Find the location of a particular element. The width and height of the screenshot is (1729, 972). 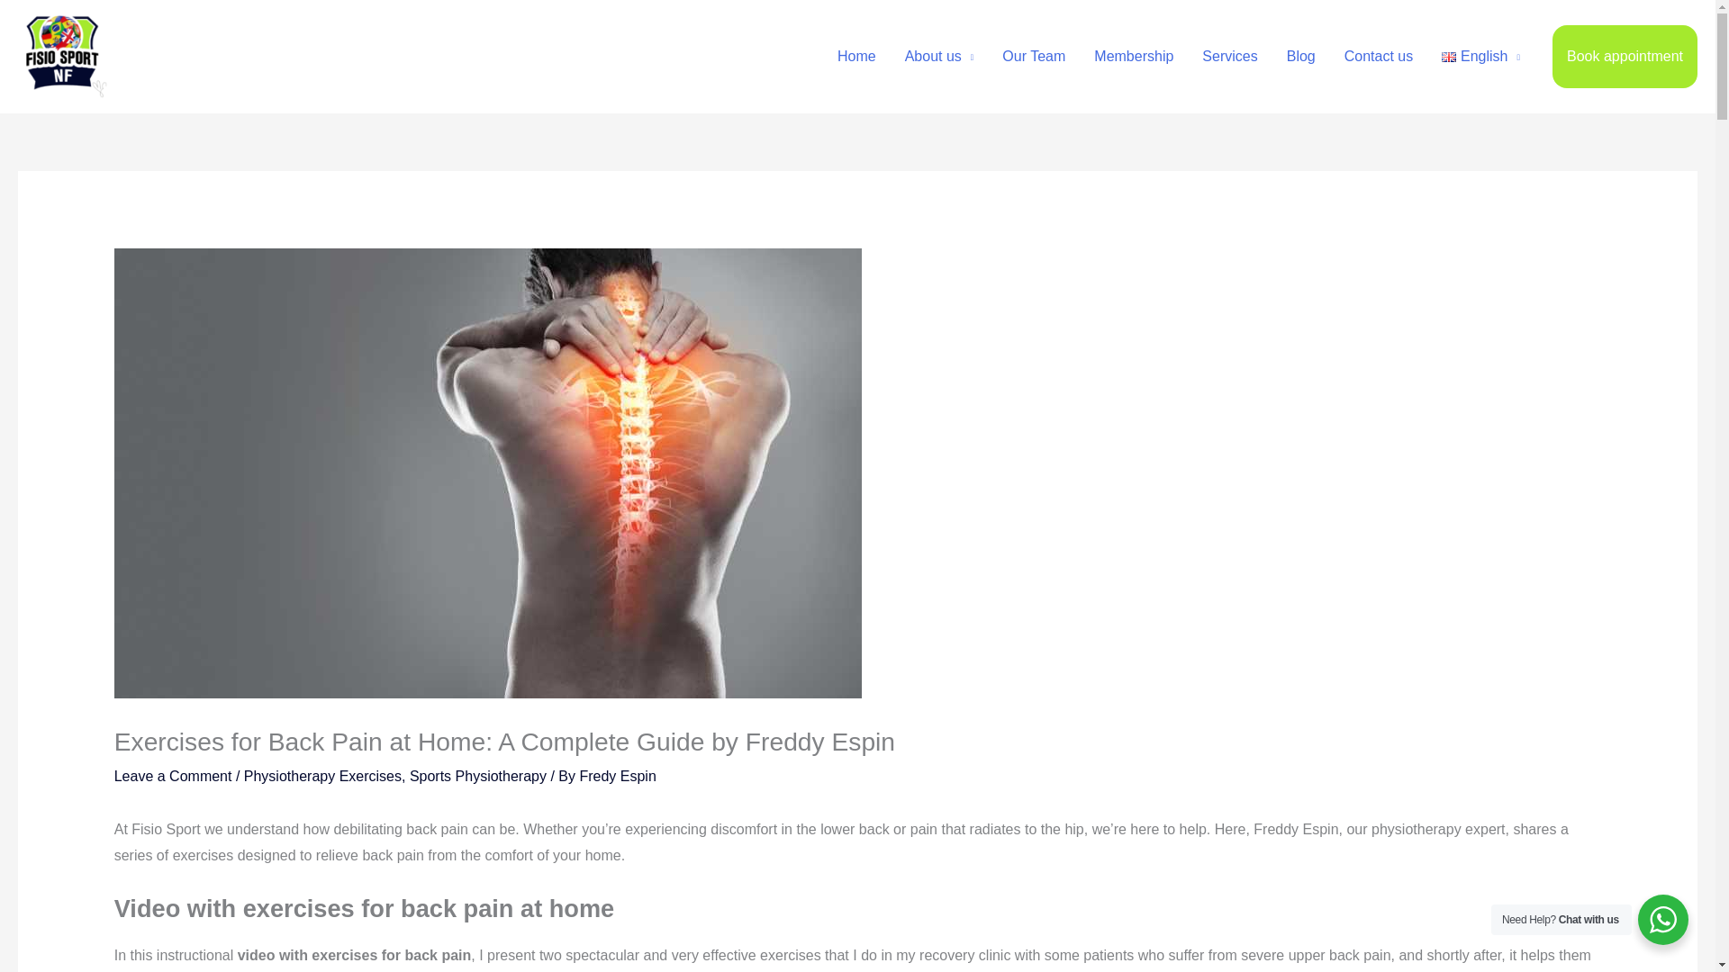

Home is located at coordinates (855, 57).